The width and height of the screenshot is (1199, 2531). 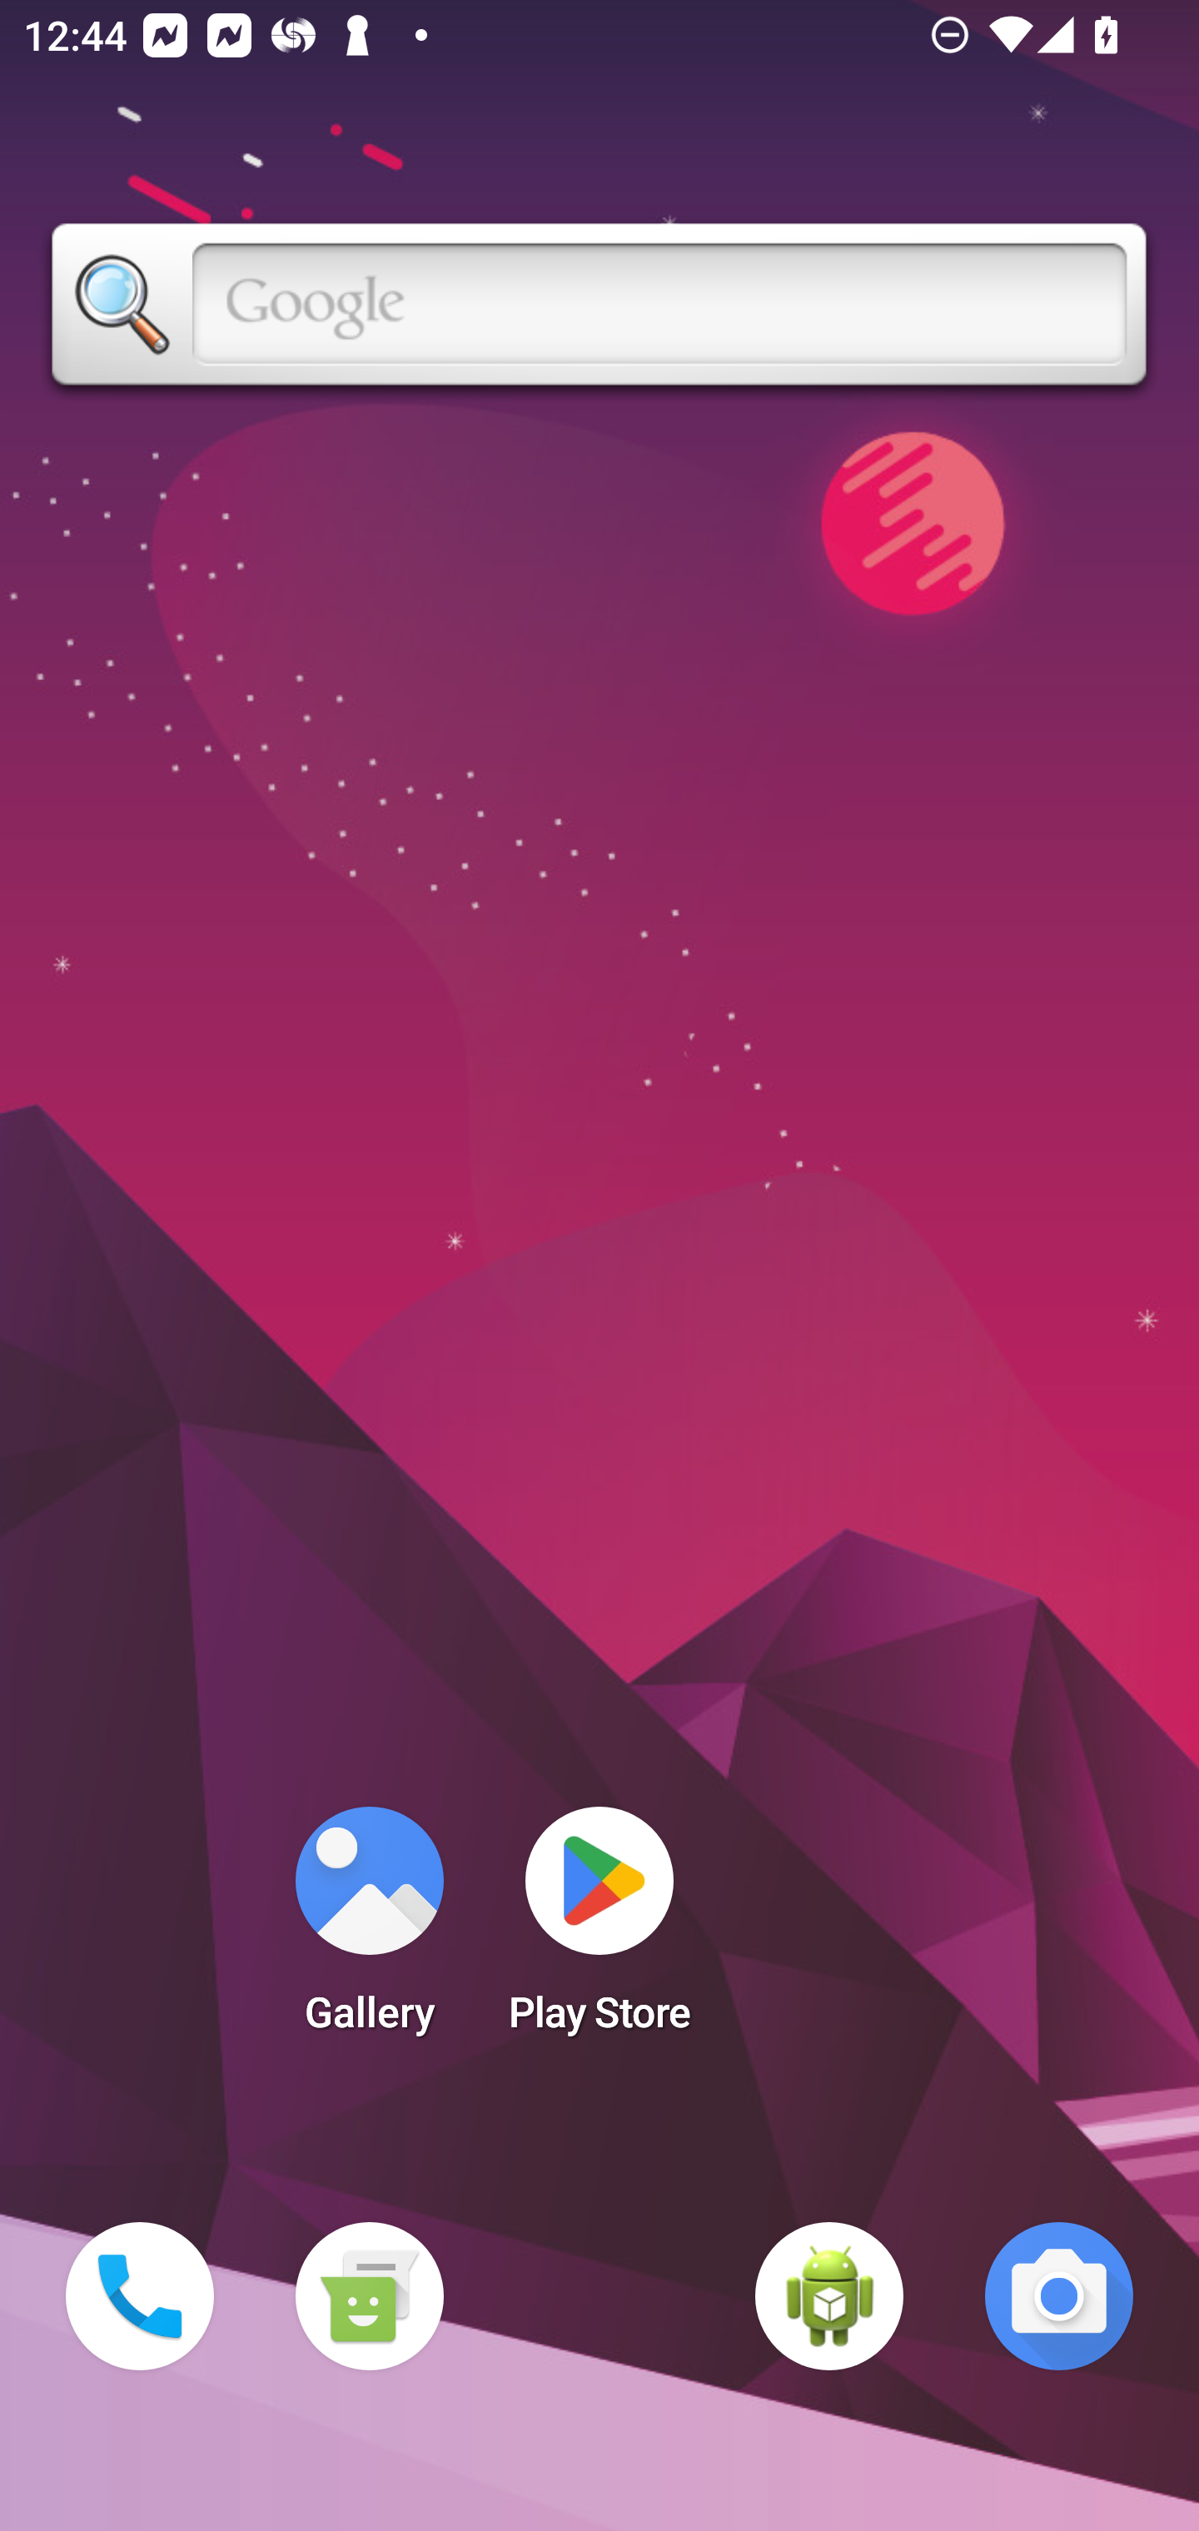 What do you see at coordinates (829, 2296) in the screenshot?
I see `WebView Browser Tester` at bounding box center [829, 2296].